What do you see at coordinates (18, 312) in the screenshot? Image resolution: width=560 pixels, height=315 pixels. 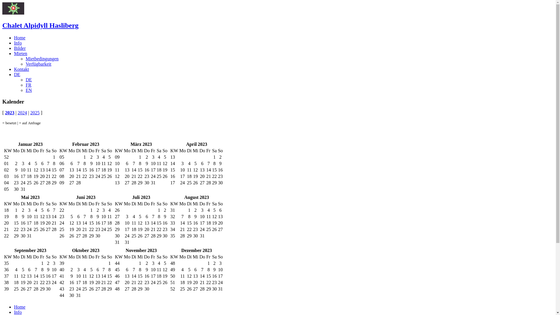 I see `Info` at bounding box center [18, 312].